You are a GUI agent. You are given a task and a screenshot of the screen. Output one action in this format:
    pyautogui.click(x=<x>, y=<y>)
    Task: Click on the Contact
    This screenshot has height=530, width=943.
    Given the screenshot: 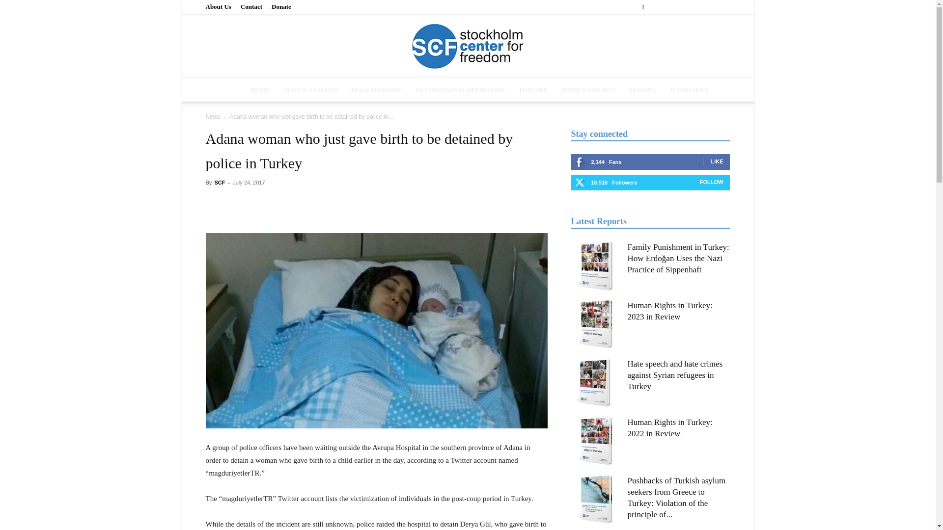 What is the action you would take?
    pyautogui.click(x=251, y=6)
    